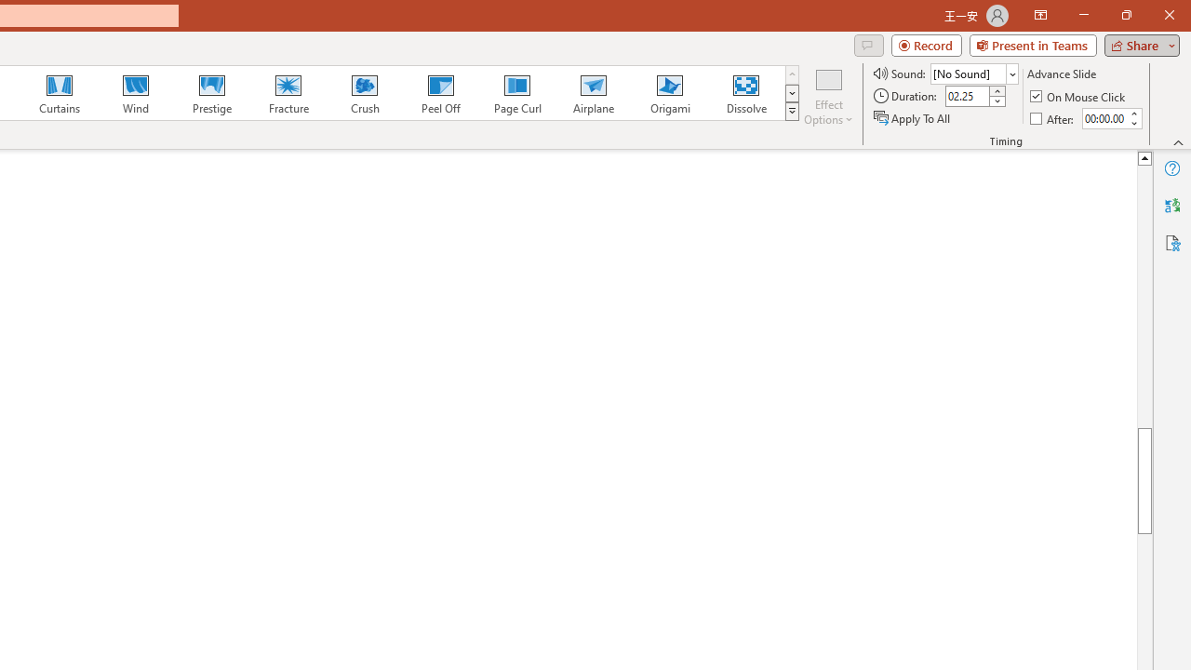 The image size is (1191, 670). I want to click on Peel Off, so click(440, 93).